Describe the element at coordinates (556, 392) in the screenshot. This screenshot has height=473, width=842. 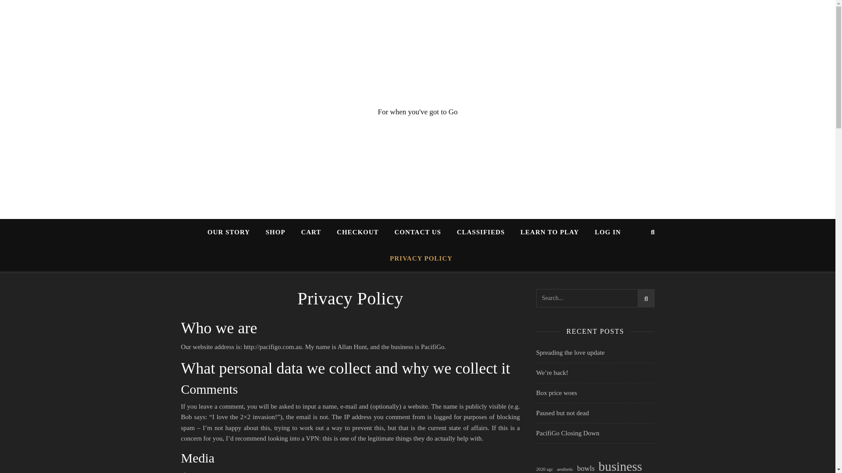
I see `Box price woes` at that location.